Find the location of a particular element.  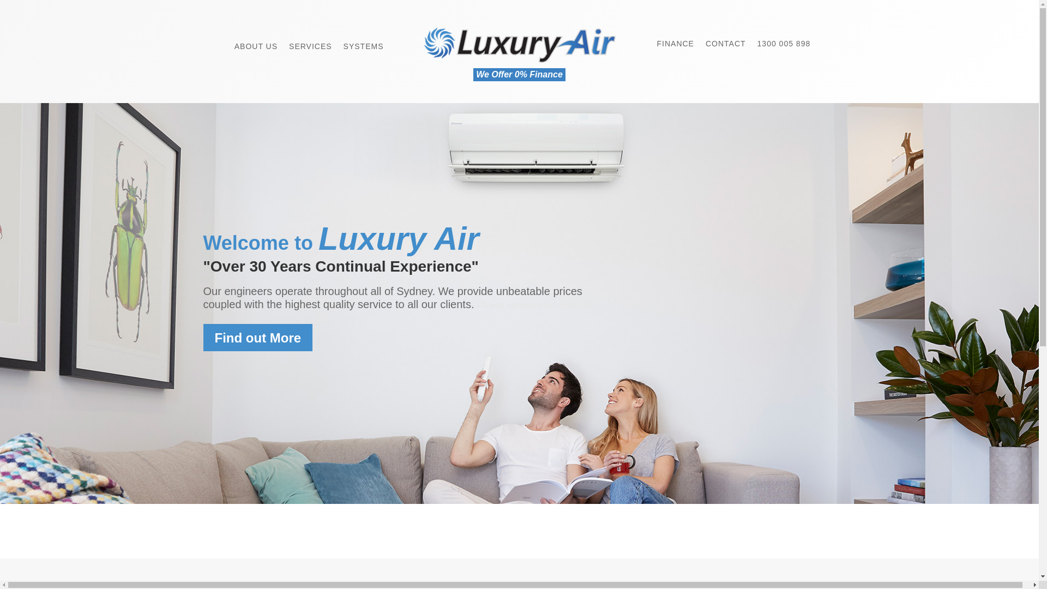

1300 005 898 is located at coordinates (784, 44).